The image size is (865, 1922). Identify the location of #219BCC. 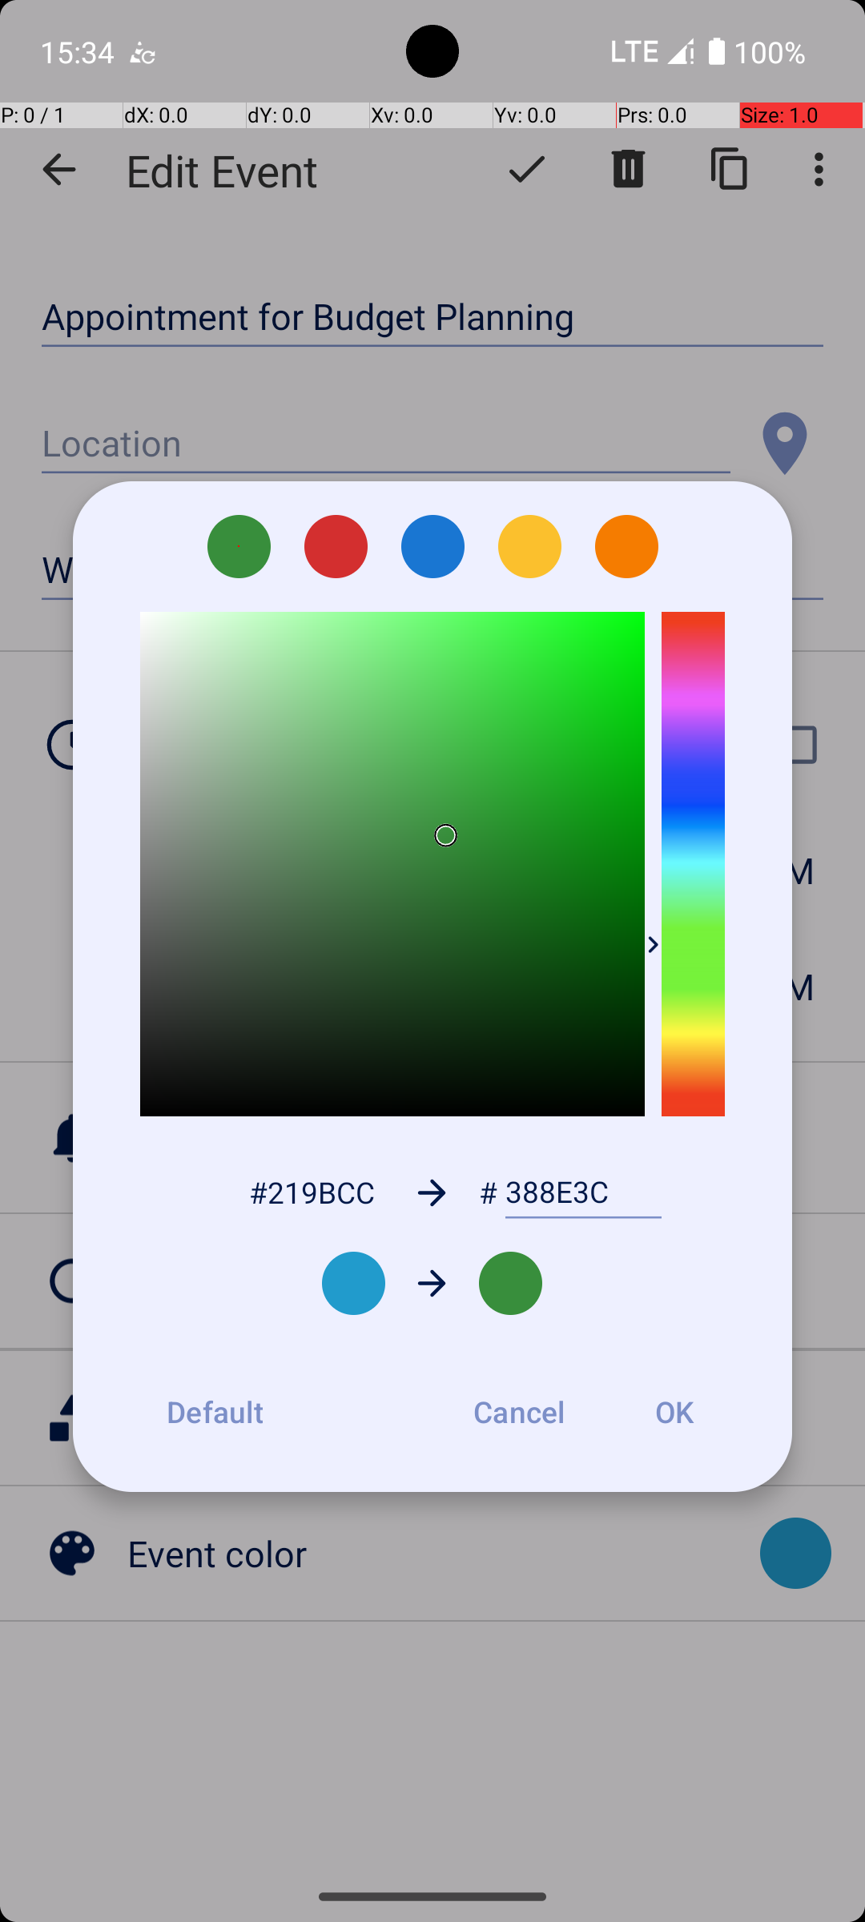
(312, 1192).